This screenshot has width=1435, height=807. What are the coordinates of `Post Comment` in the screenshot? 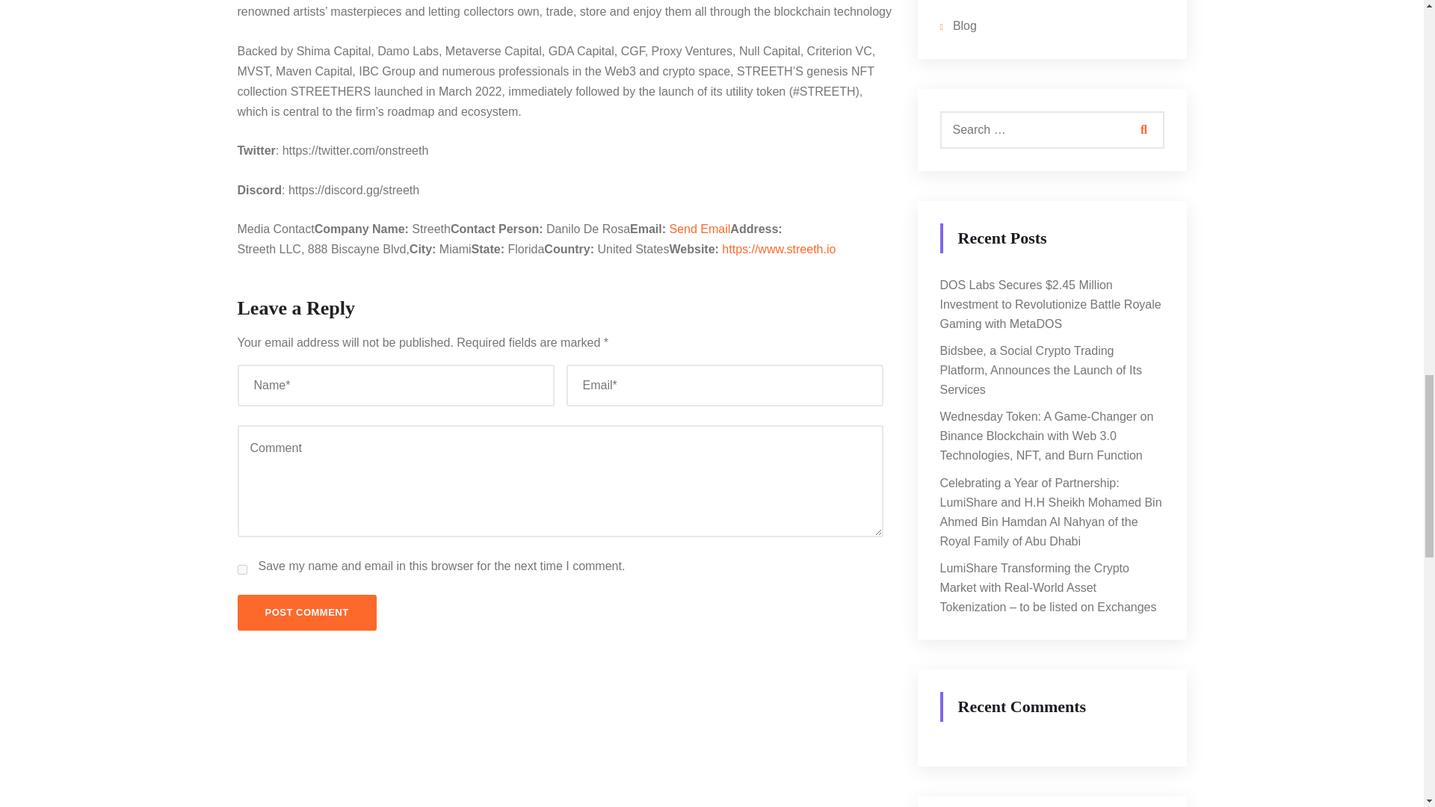 It's located at (306, 612).